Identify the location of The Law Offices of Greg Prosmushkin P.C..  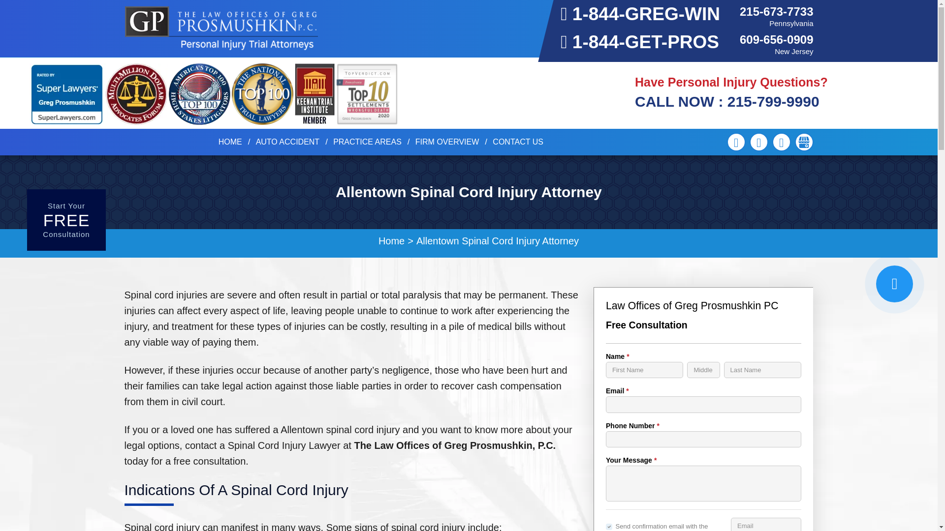
(220, 28).